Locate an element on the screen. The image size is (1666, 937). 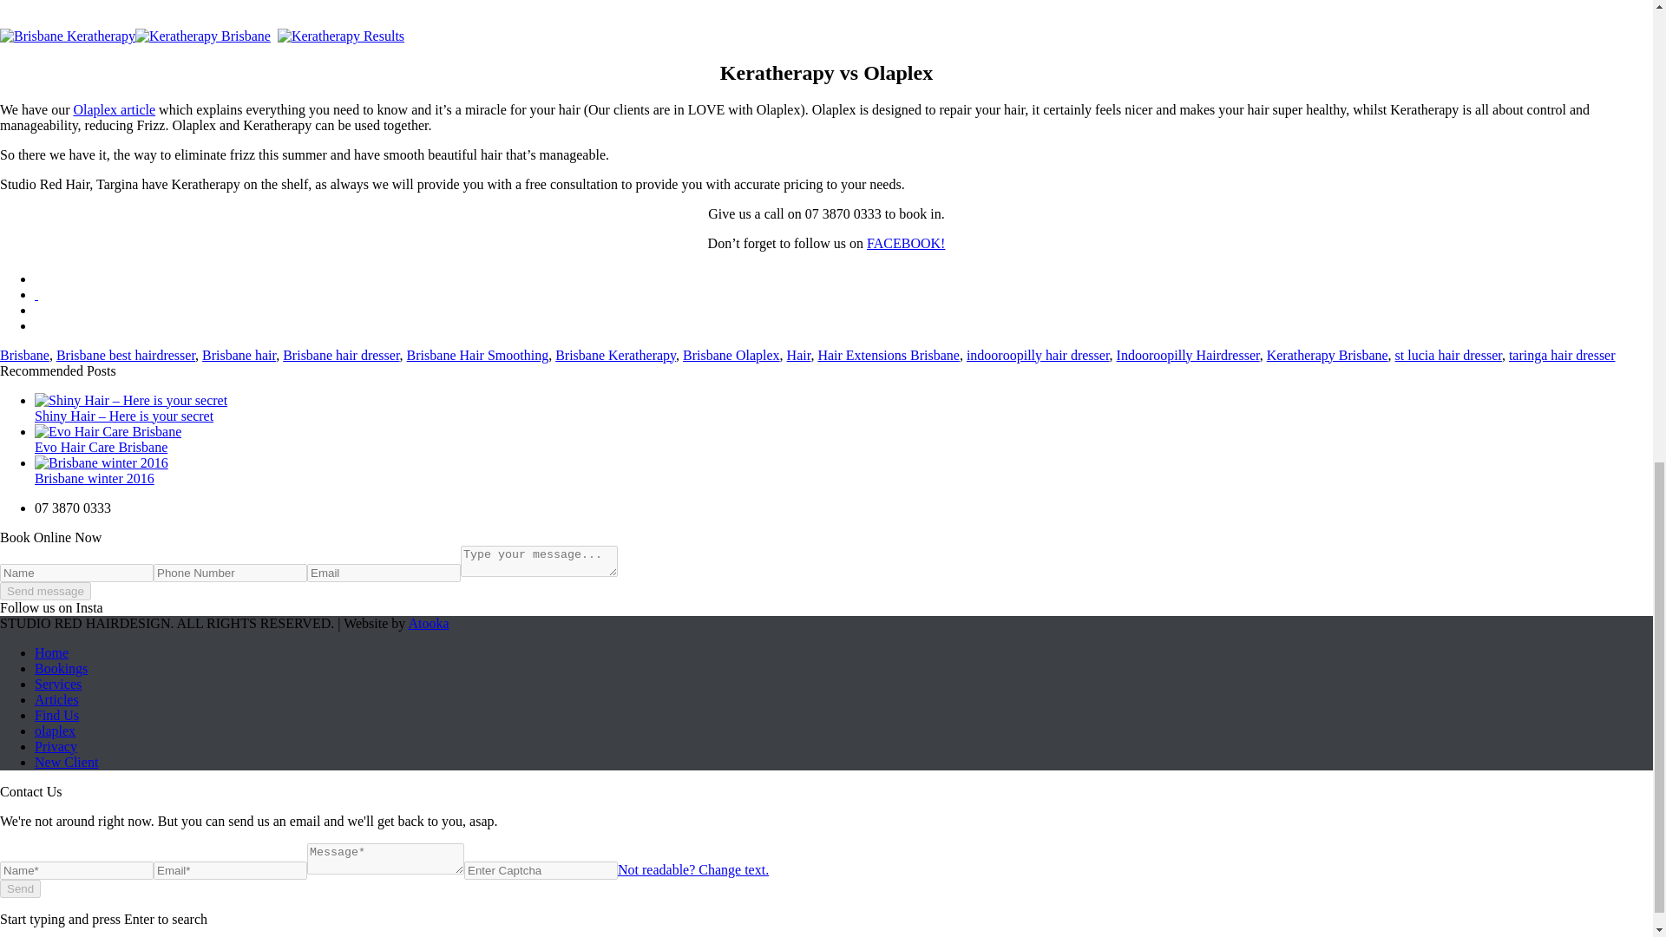
Brisbane is located at coordinates (24, 354).